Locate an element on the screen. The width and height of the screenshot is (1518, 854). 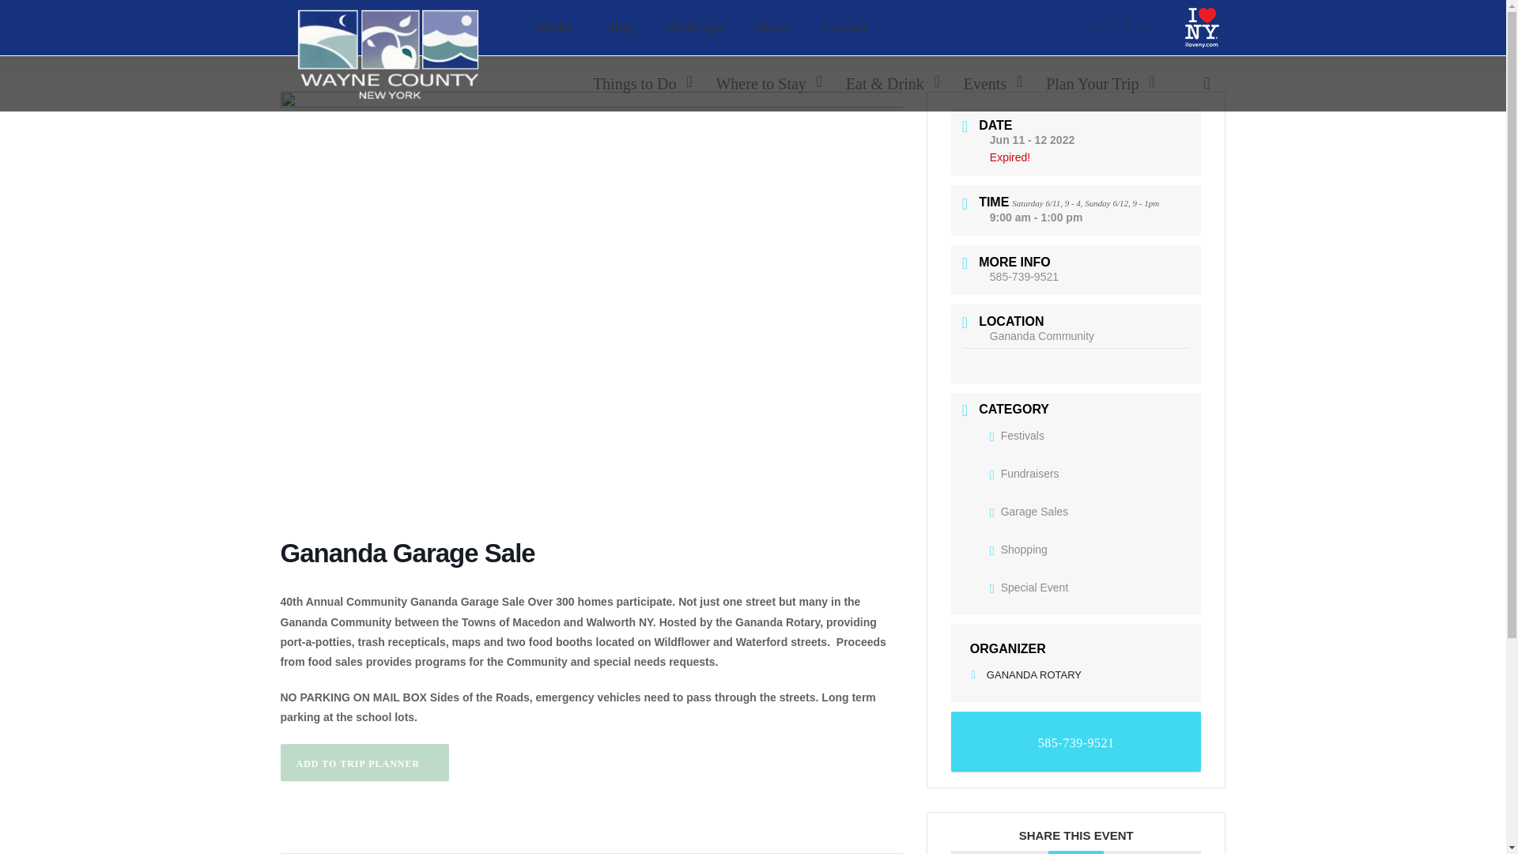
Media is located at coordinates (555, 28).